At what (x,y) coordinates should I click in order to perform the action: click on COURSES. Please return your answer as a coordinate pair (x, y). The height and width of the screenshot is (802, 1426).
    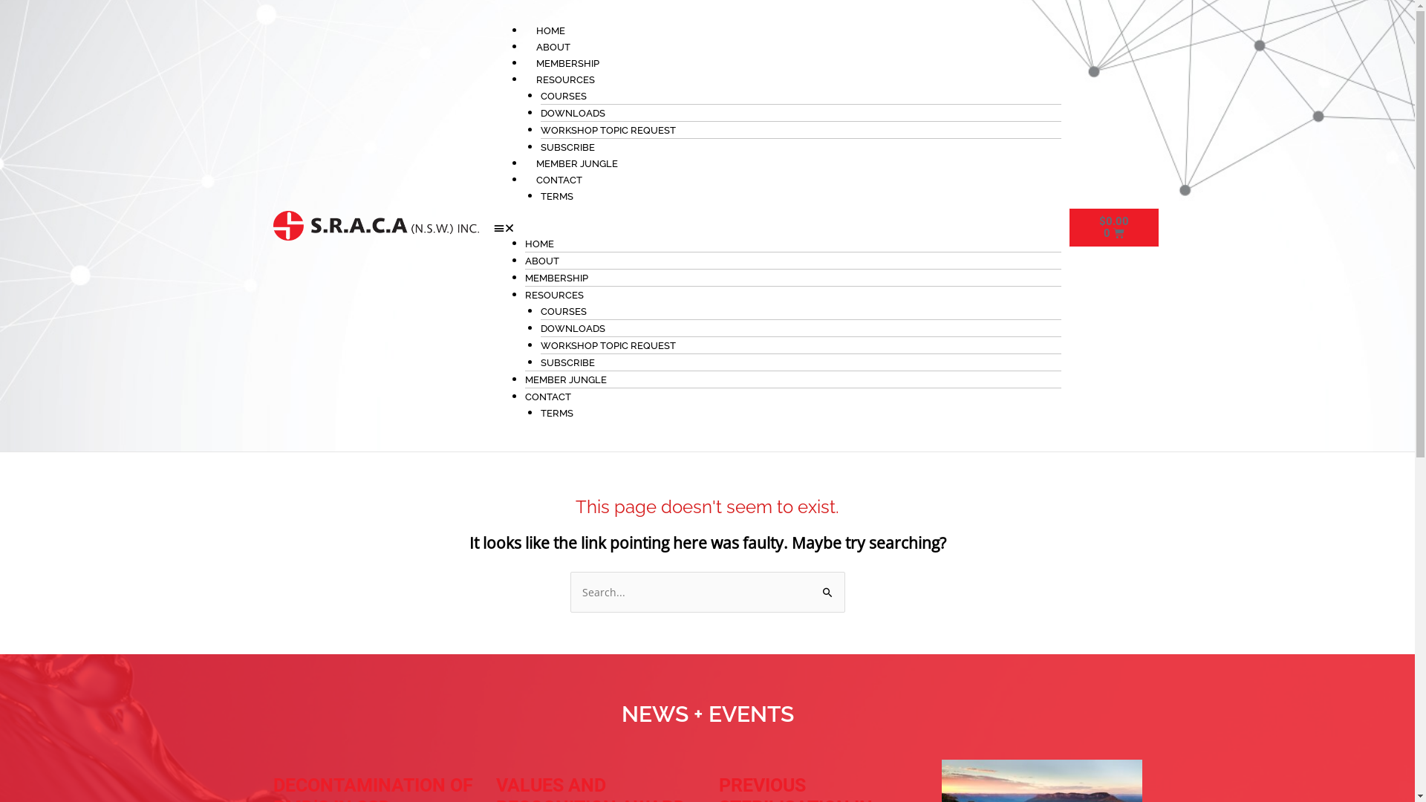
    Looking at the image, I should click on (564, 312).